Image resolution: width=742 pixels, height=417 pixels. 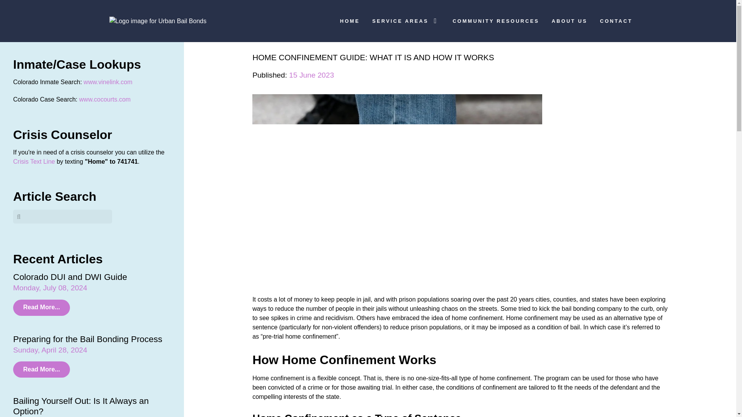 What do you see at coordinates (70, 277) in the screenshot?
I see `Colorado DUI and DWI Guide` at bounding box center [70, 277].